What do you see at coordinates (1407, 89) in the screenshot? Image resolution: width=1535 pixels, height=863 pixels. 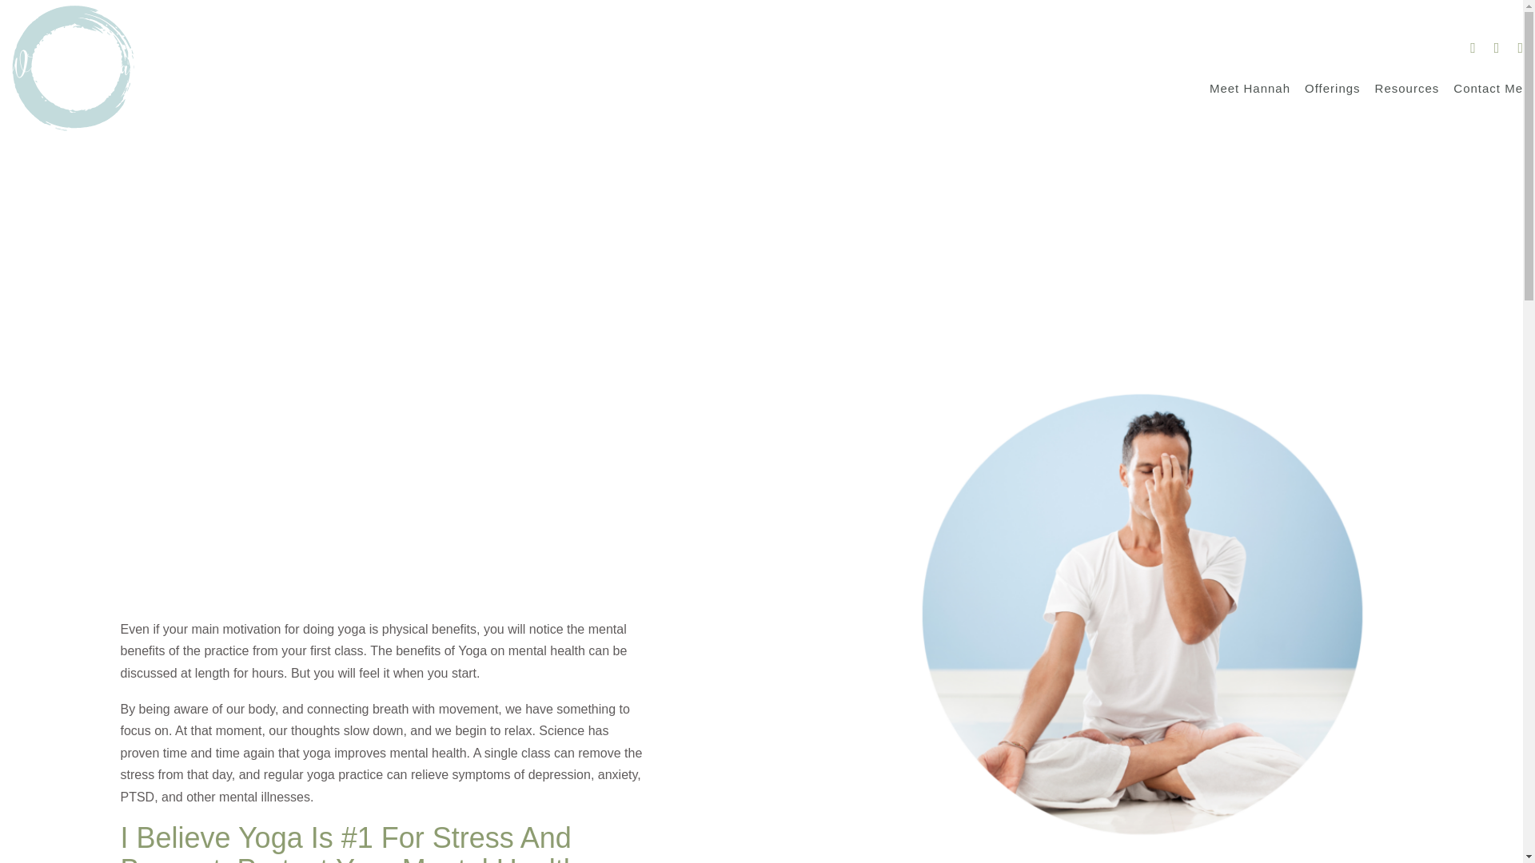 I see `Resources` at bounding box center [1407, 89].